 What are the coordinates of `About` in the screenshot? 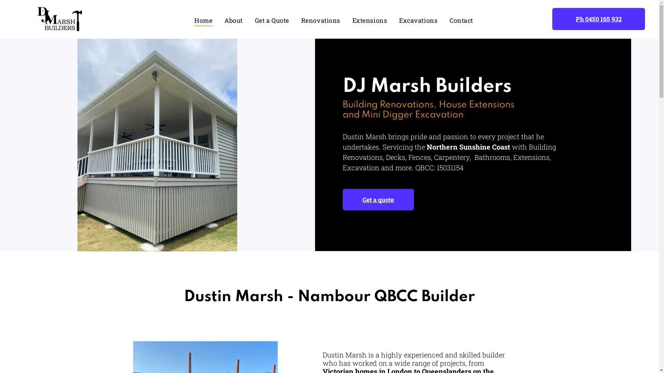 It's located at (240, 20).